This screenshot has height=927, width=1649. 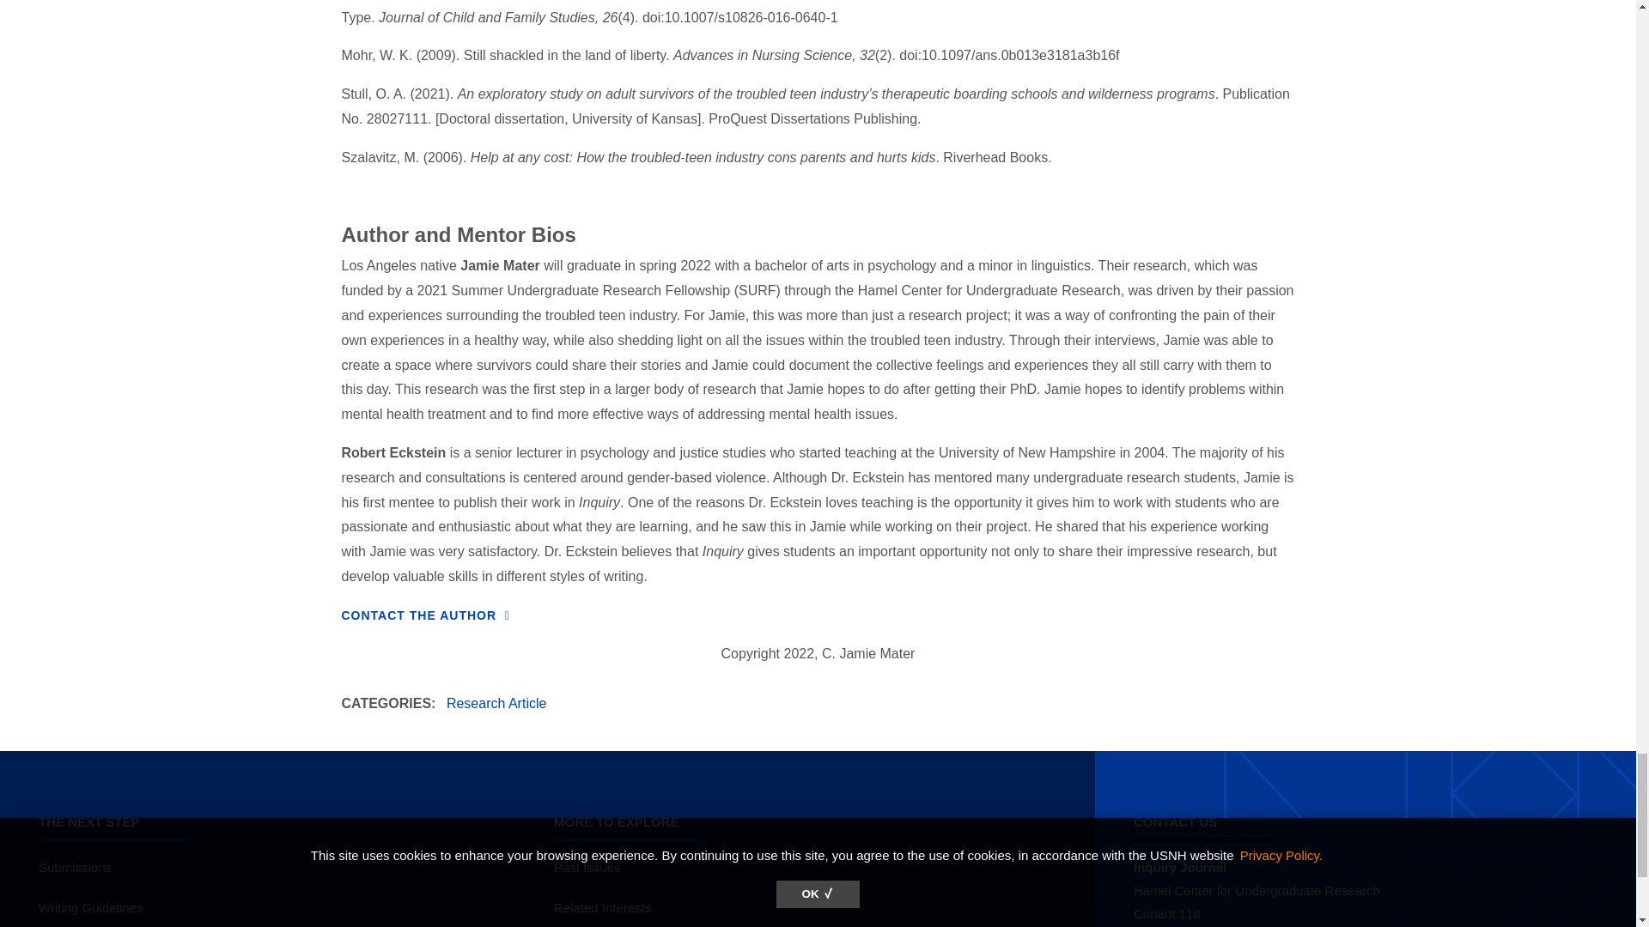 What do you see at coordinates (75, 867) in the screenshot?
I see `Submissions` at bounding box center [75, 867].